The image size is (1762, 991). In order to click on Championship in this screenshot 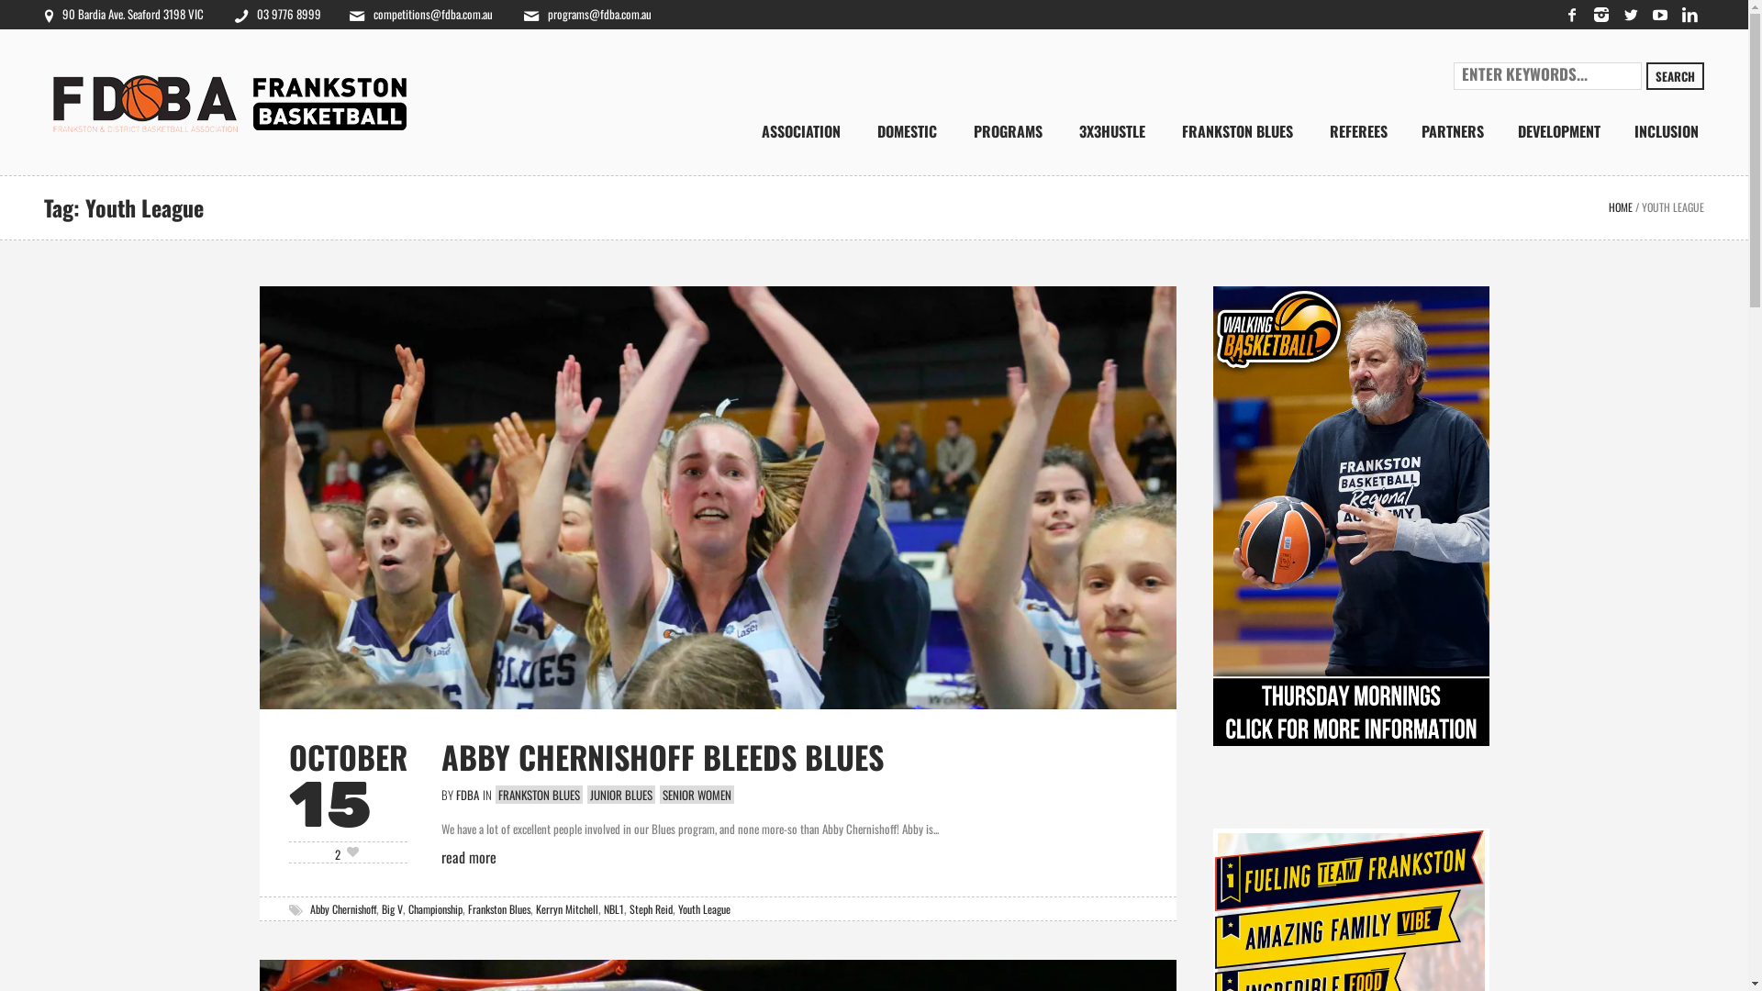, I will do `click(435, 908)`.